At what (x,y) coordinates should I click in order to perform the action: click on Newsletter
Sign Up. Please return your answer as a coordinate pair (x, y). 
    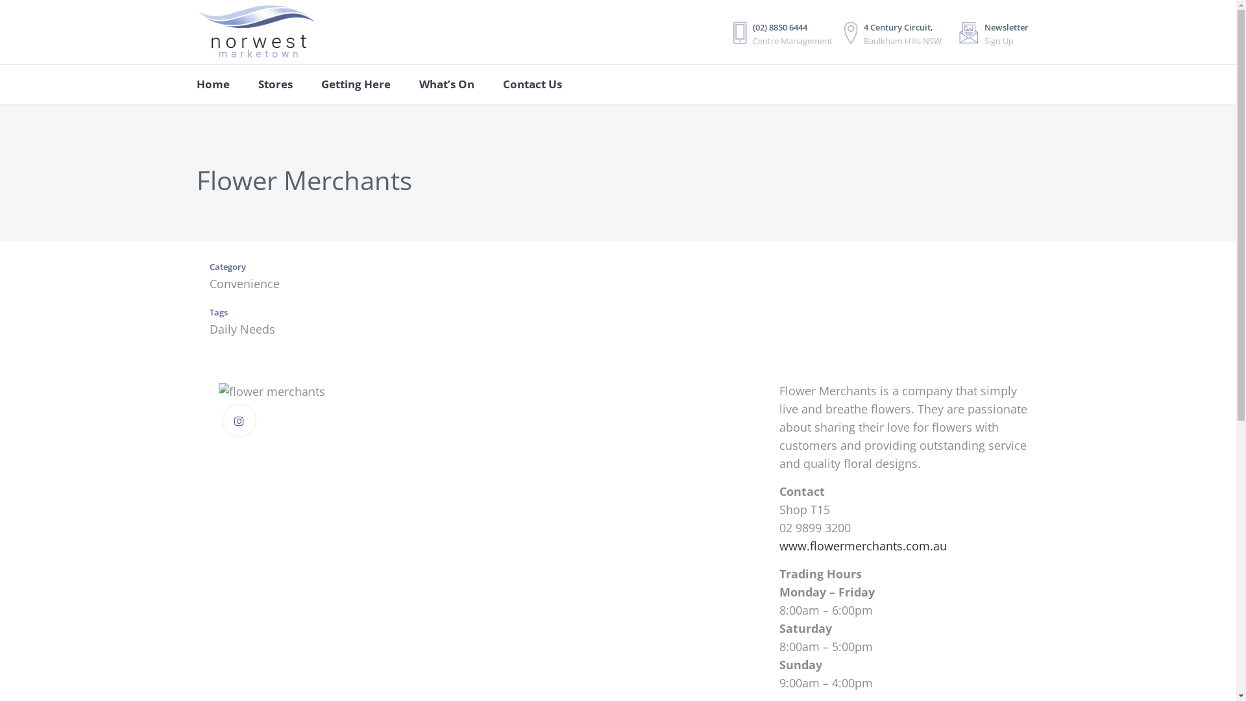
    Looking at the image, I should click on (998, 40).